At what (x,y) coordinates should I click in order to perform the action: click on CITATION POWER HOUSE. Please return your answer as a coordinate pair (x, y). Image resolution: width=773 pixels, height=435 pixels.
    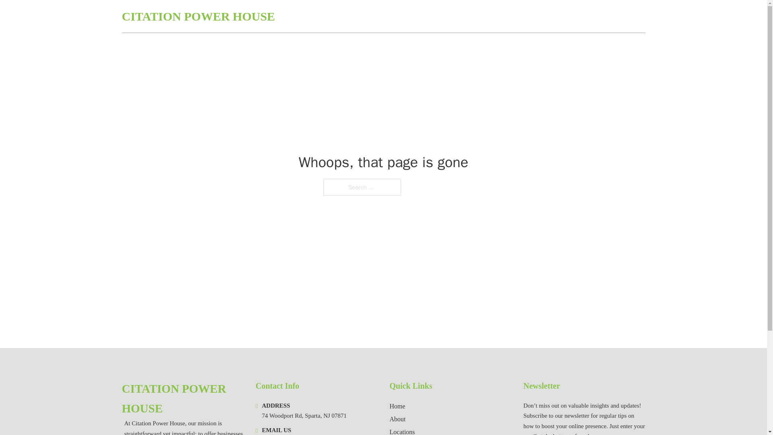
    Looking at the image, I should click on (182, 399).